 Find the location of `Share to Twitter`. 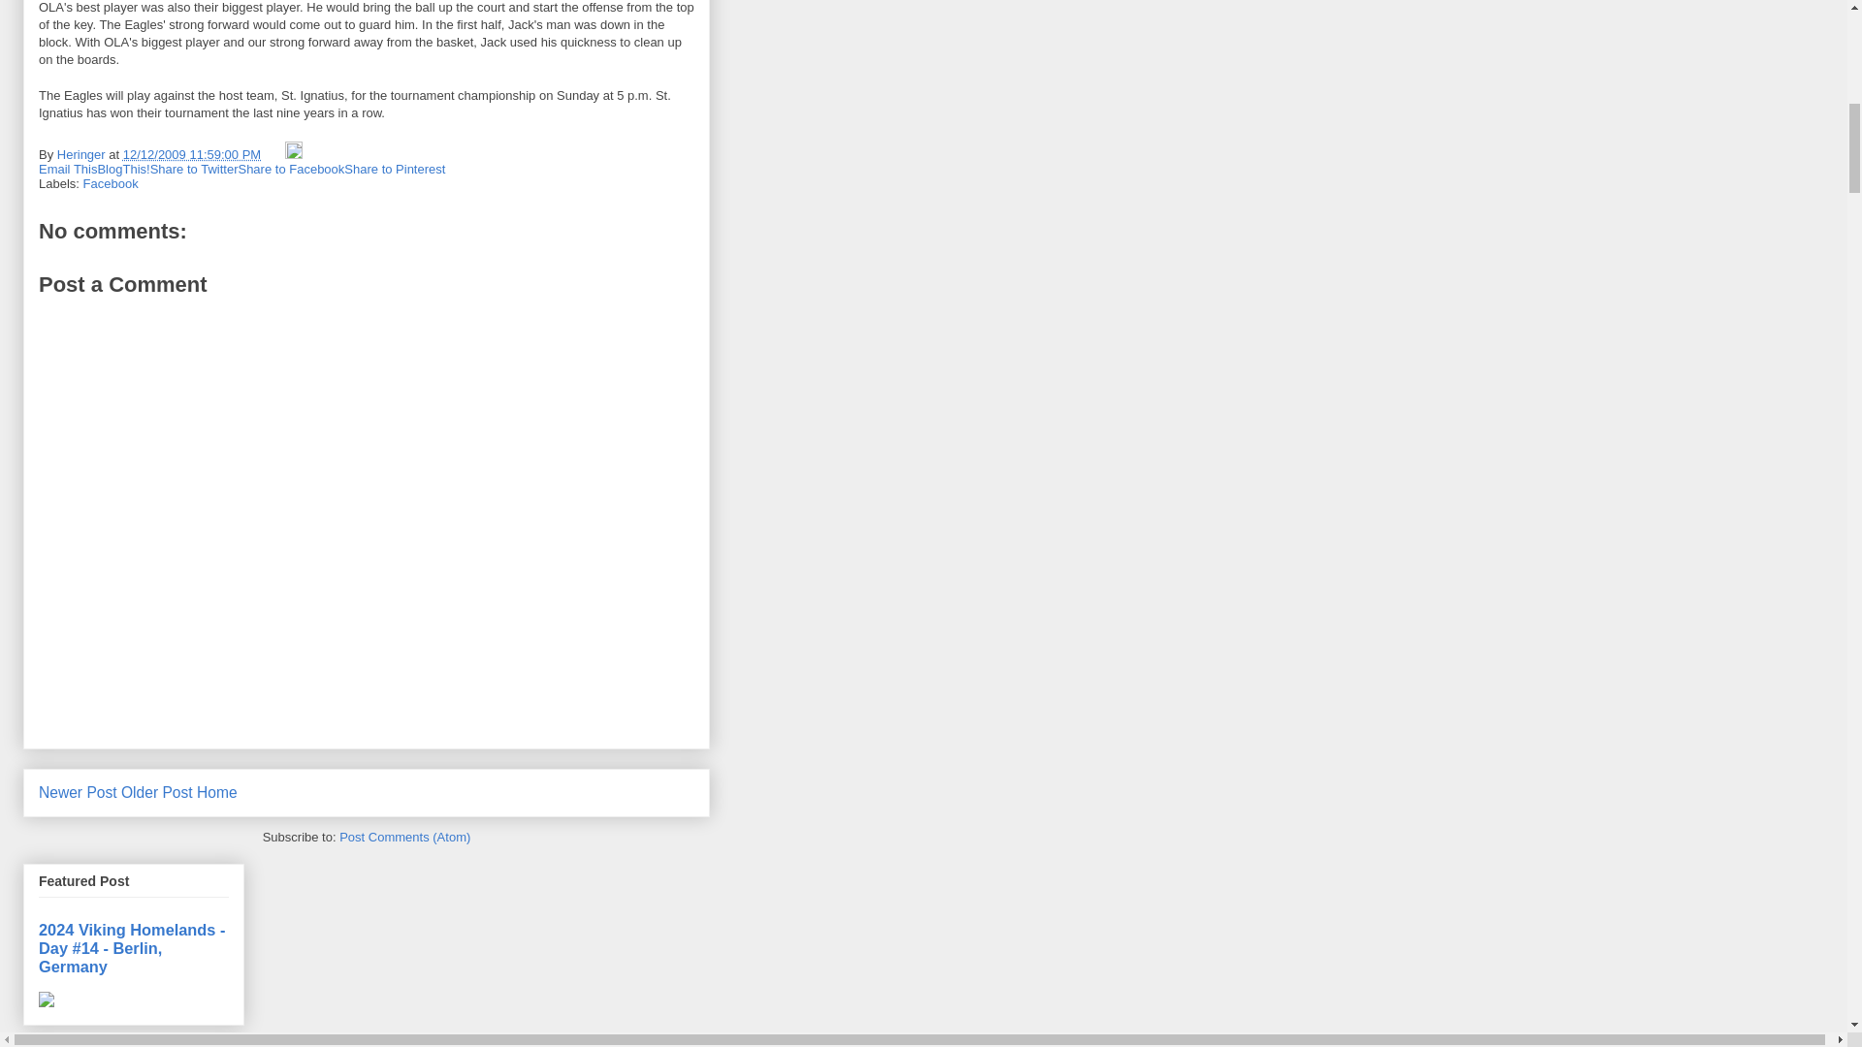

Share to Twitter is located at coordinates (194, 169).